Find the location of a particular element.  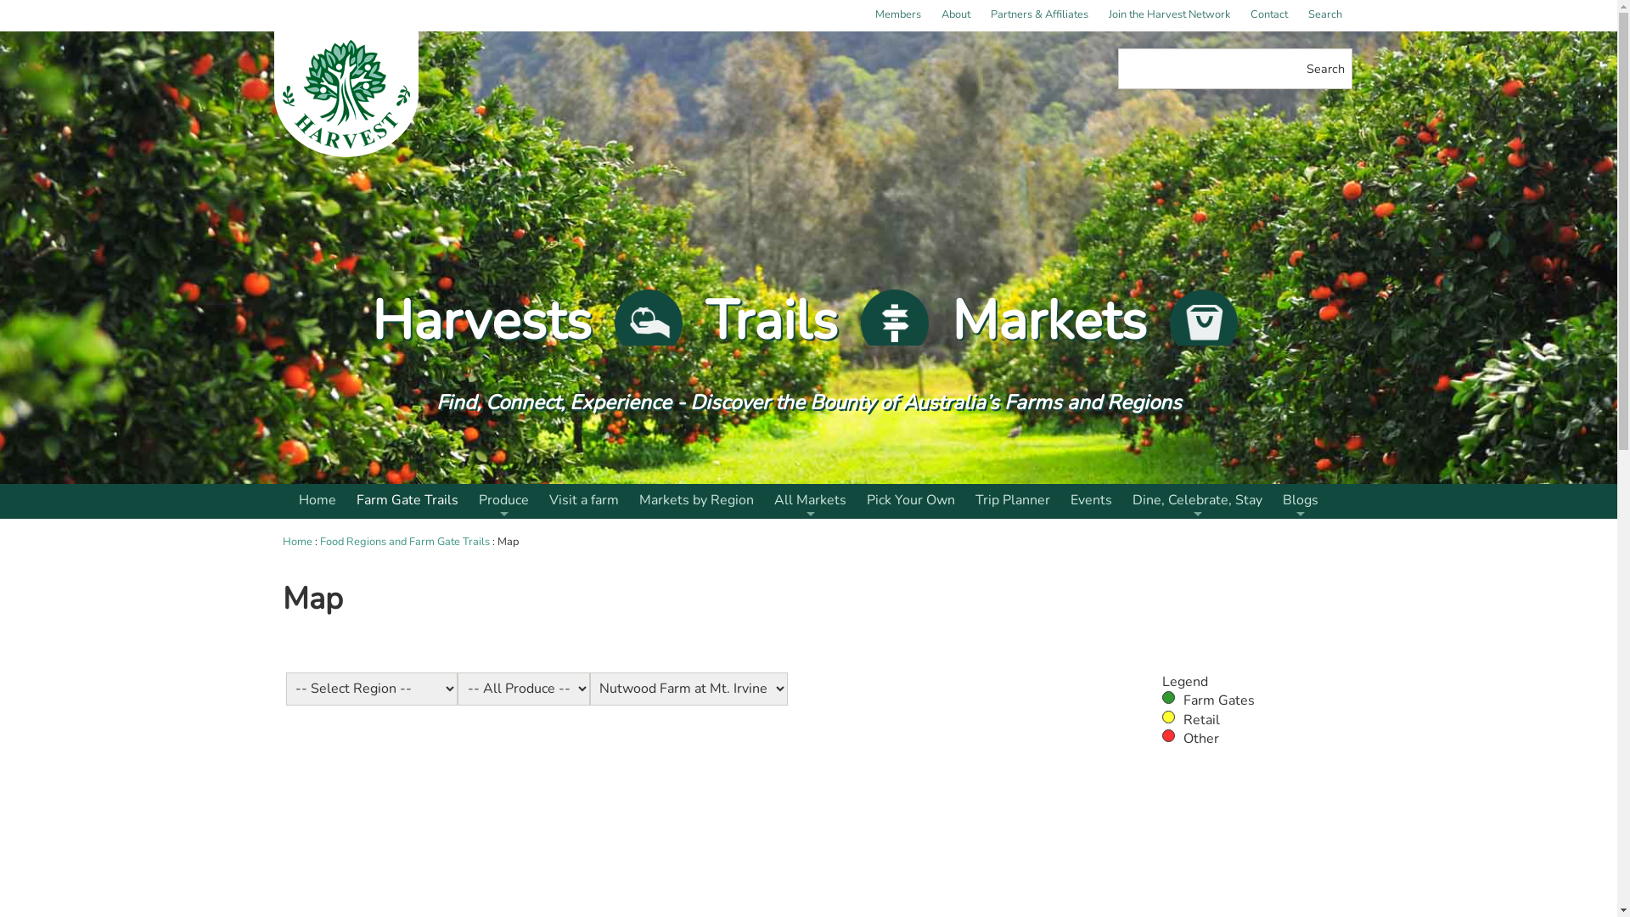

Produce is located at coordinates (504, 501).